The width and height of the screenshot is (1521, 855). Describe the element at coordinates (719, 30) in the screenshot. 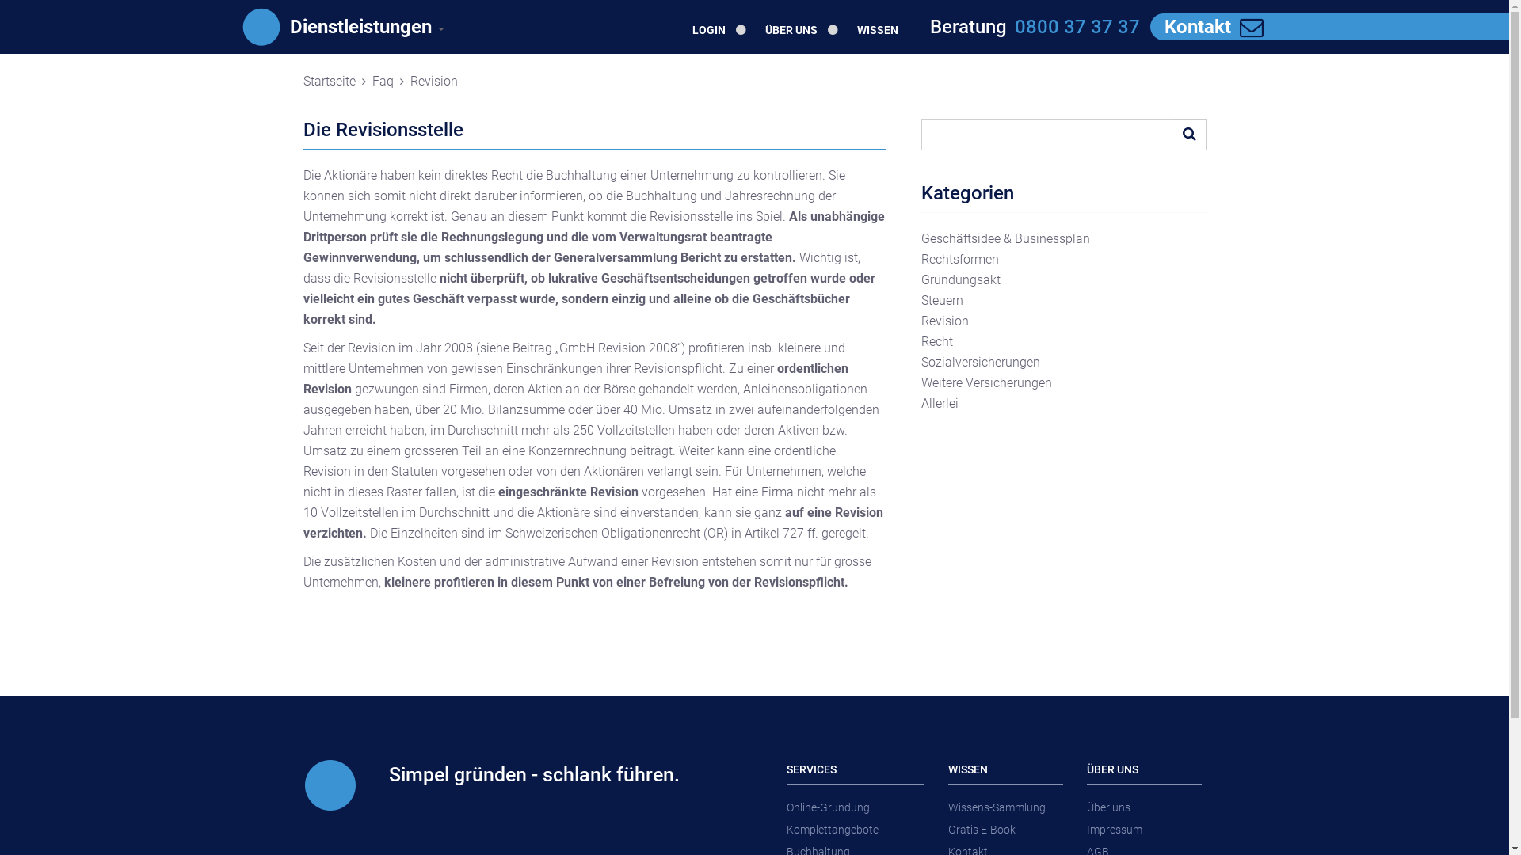

I see `LOGIN` at that location.